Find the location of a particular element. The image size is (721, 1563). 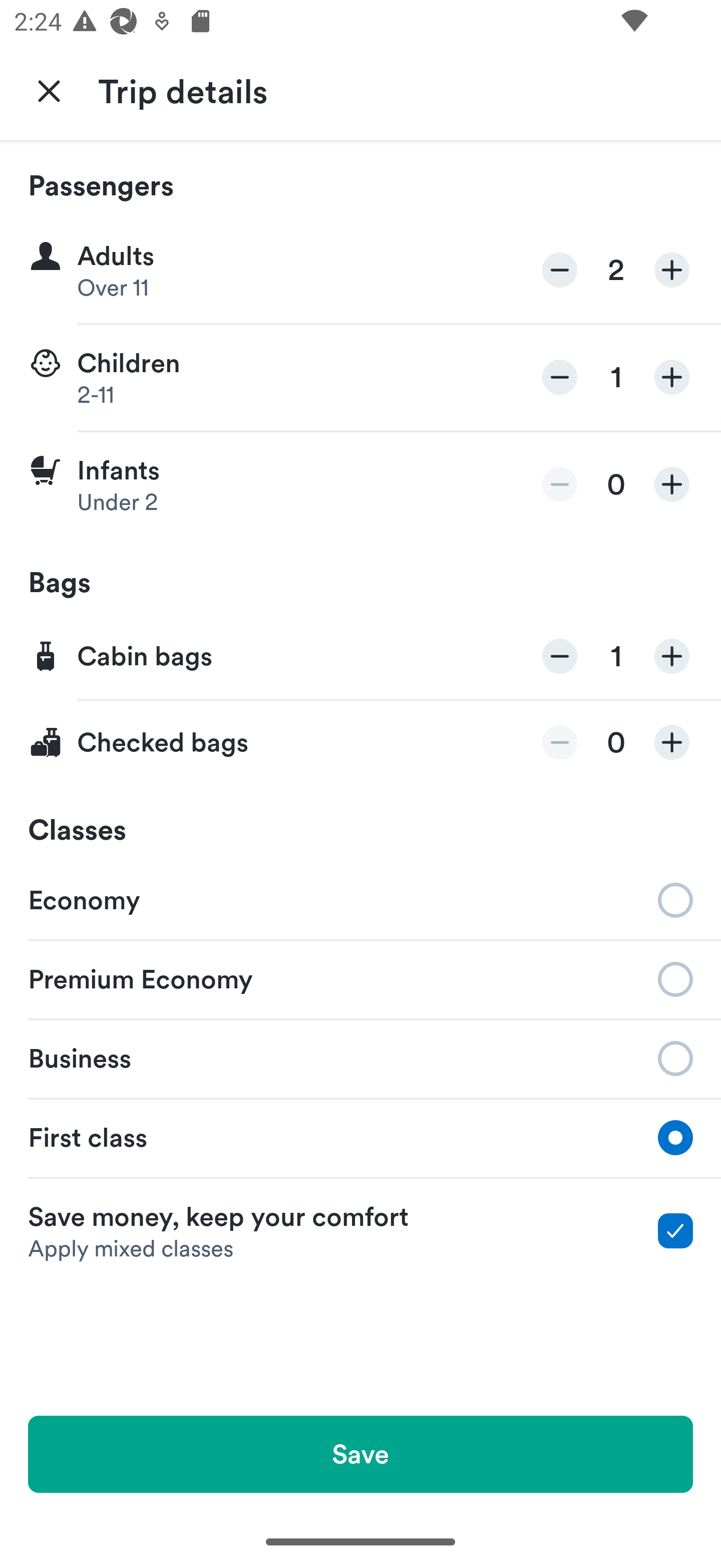

Remove 1 Add Cabin bags is located at coordinates (360, 657).